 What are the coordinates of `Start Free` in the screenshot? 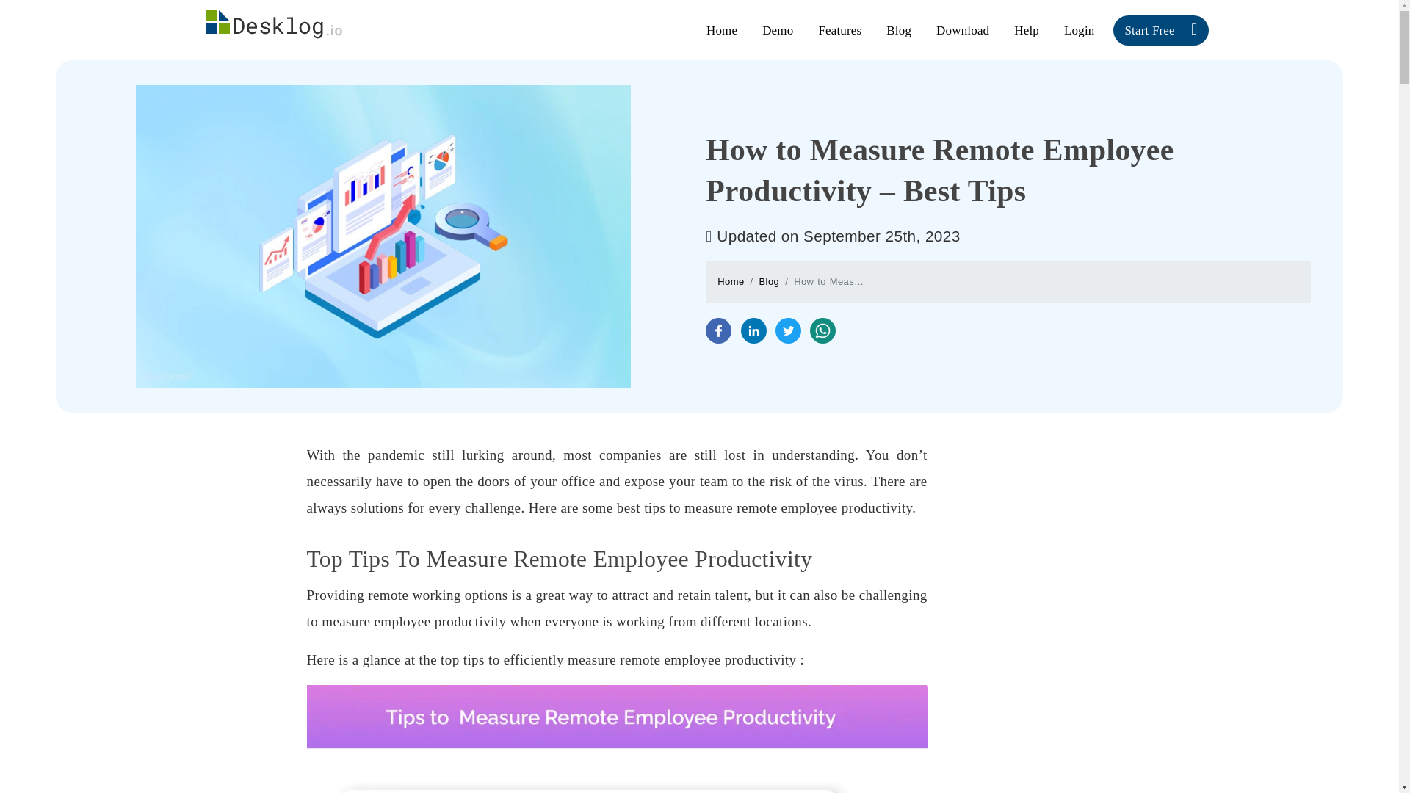 It's located at (1160, 29).